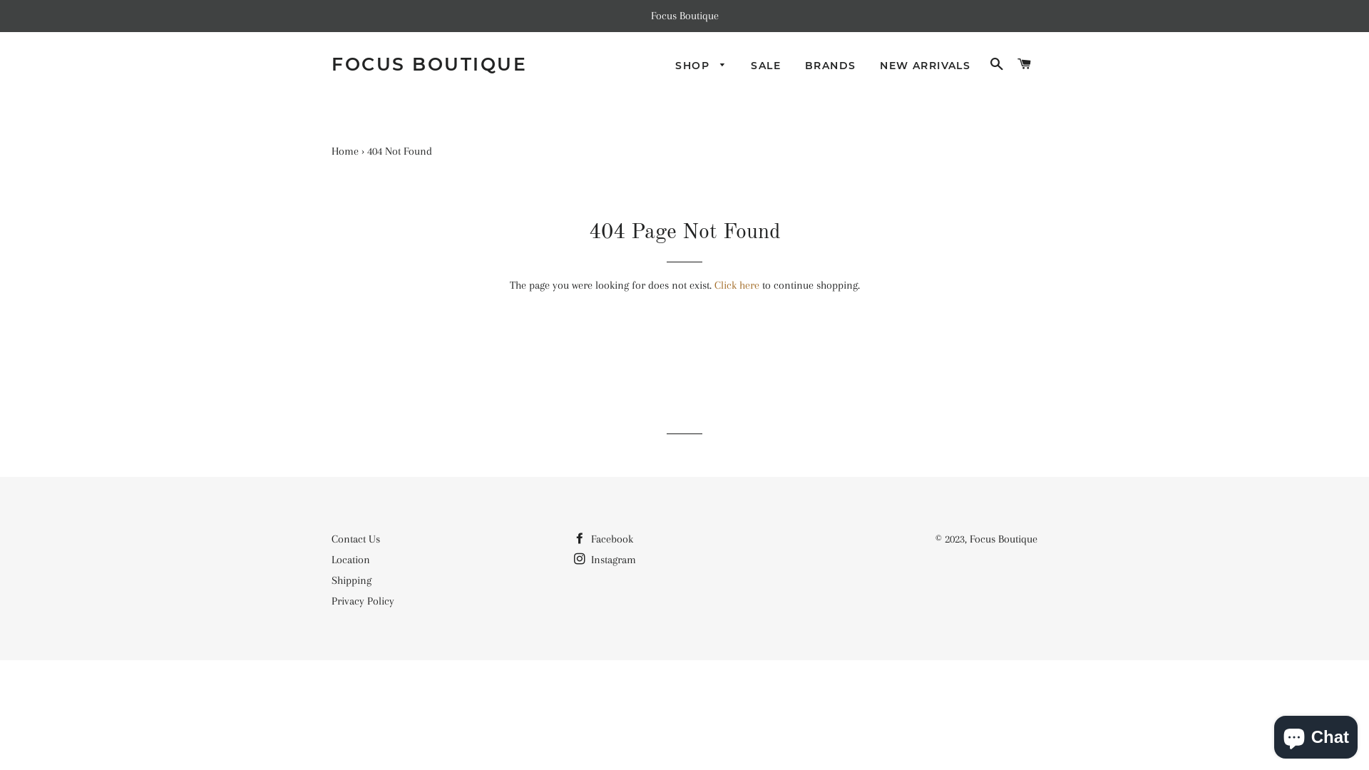 The image size is (1369, 770). I want to click on SALE, so click(766, 66).